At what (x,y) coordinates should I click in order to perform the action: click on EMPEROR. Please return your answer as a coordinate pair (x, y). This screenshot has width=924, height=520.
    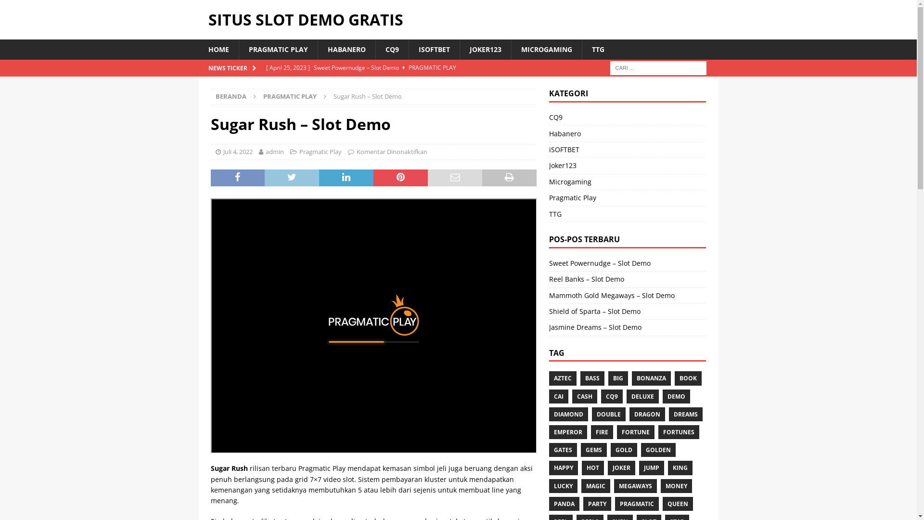
    Looking at the image, I should click on (568, 432).